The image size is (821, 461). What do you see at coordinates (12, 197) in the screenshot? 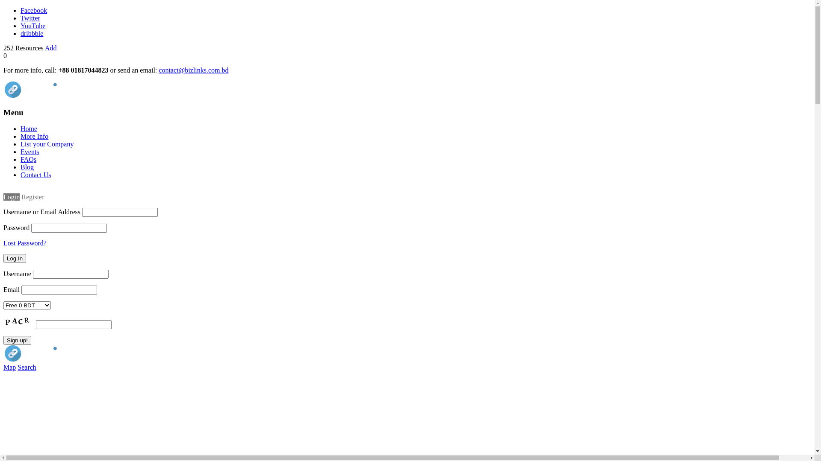
I see `Login` at bounding box center [12, 197].